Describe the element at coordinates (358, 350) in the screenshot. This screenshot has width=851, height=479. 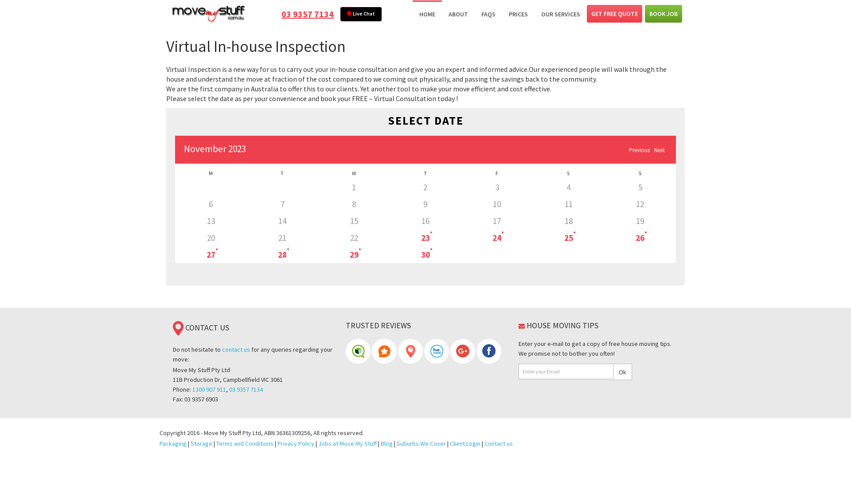
I see `Product Review` at that location.